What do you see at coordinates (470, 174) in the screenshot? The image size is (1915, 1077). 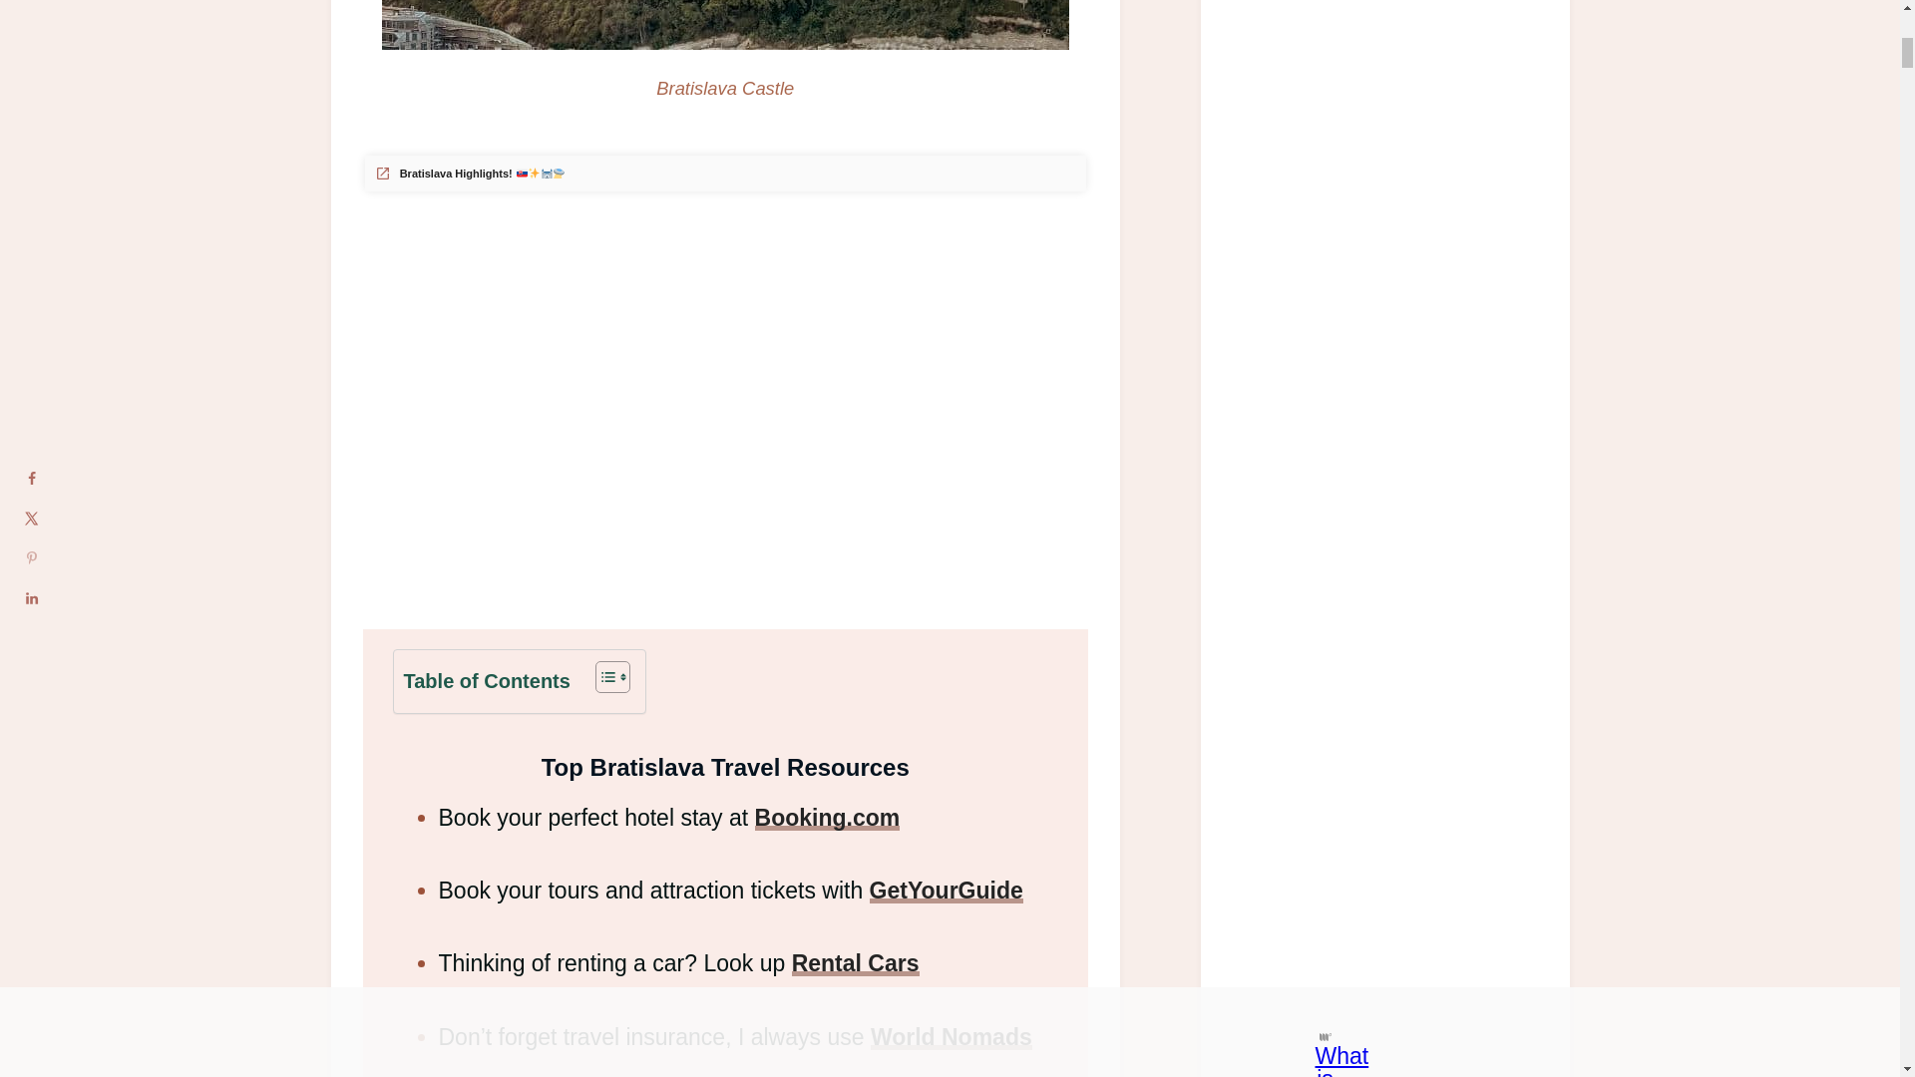 I see `  Bratislava Highlights!` at bounding box center [470, 174].